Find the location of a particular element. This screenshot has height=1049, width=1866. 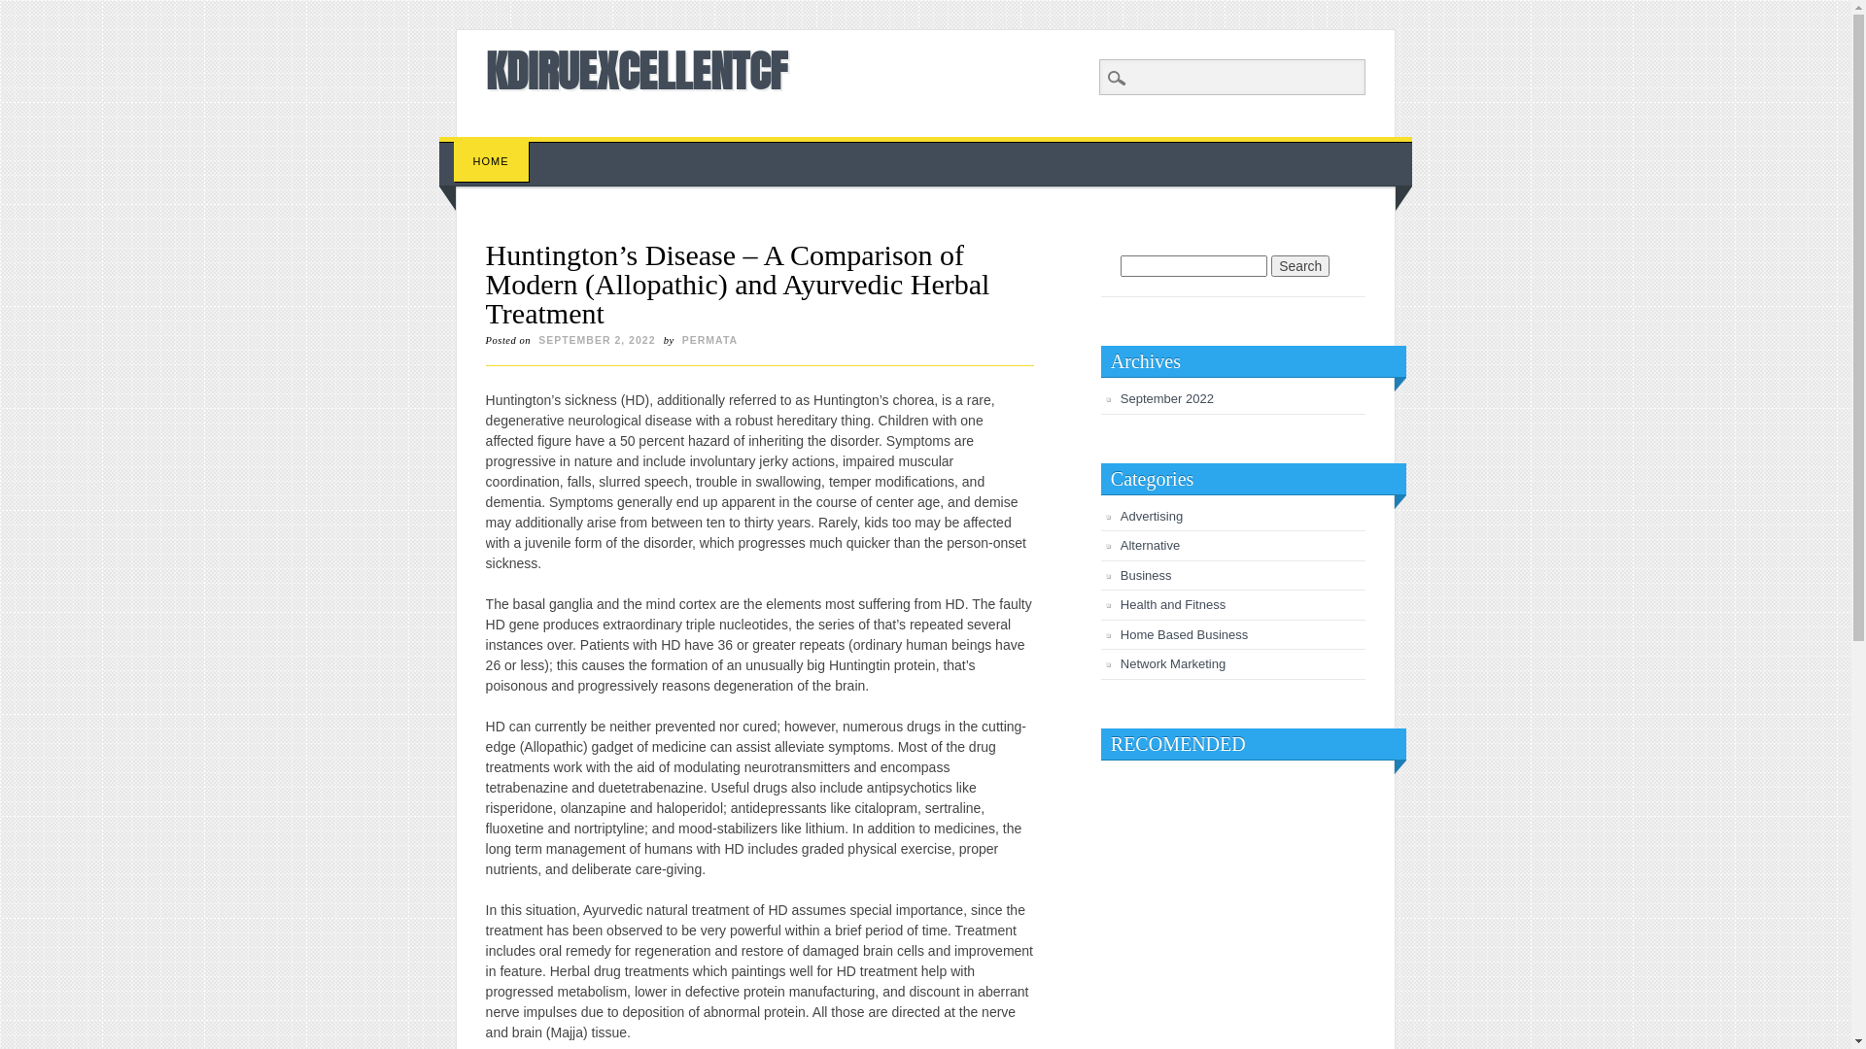

Search is located at coordinates (29, 11).